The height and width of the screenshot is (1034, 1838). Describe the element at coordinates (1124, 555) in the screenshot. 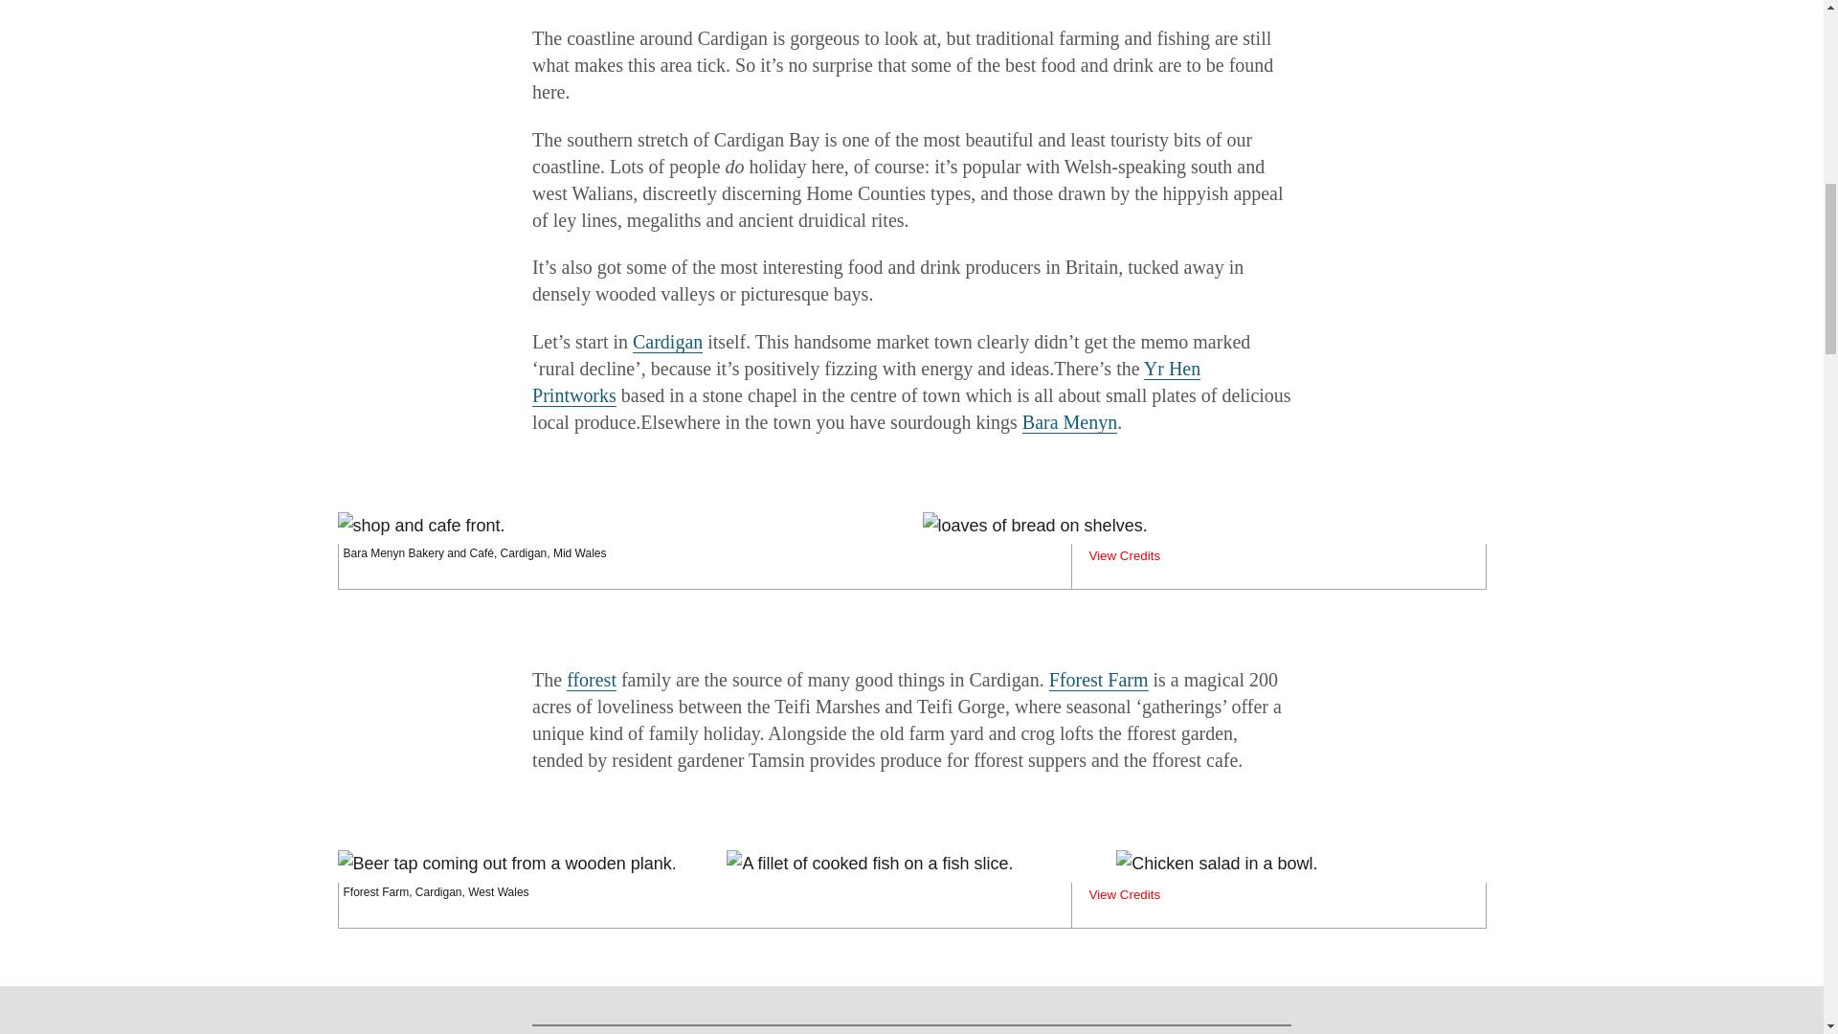

I see `View Credits` at that location.